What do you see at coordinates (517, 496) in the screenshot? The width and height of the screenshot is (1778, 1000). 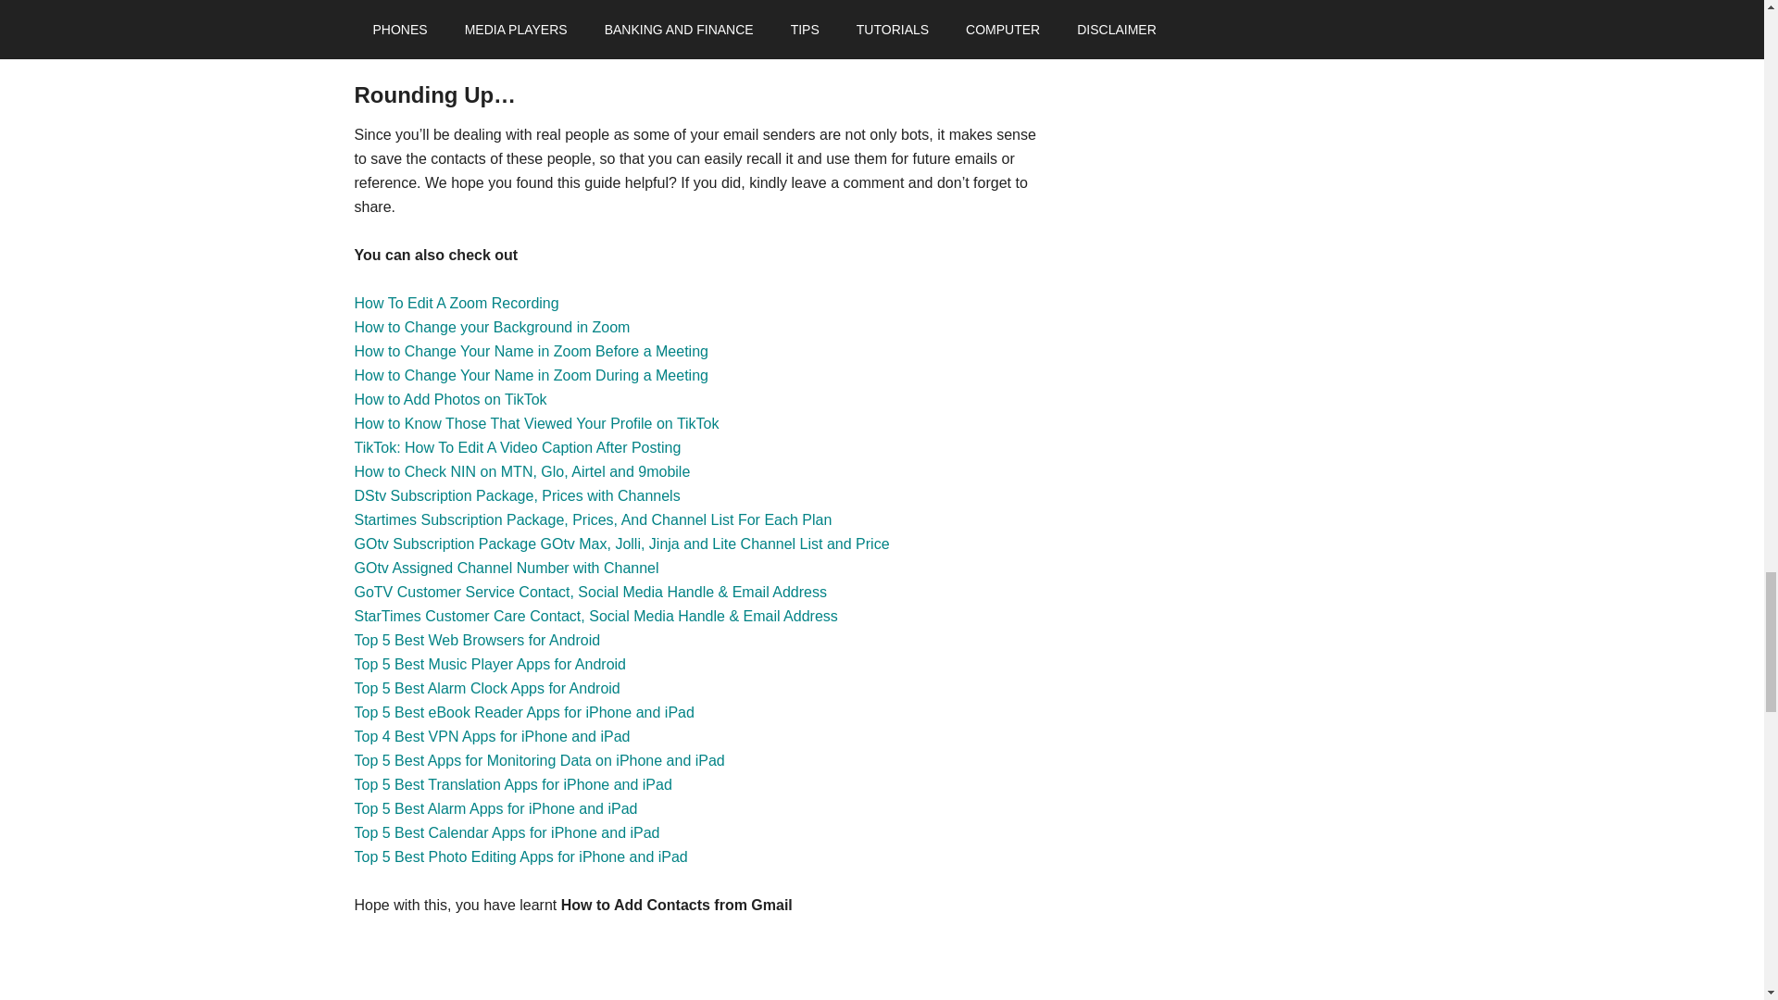 I see `DStv Subscription Package, Prices with Channels` at bounding box center [517, 496].